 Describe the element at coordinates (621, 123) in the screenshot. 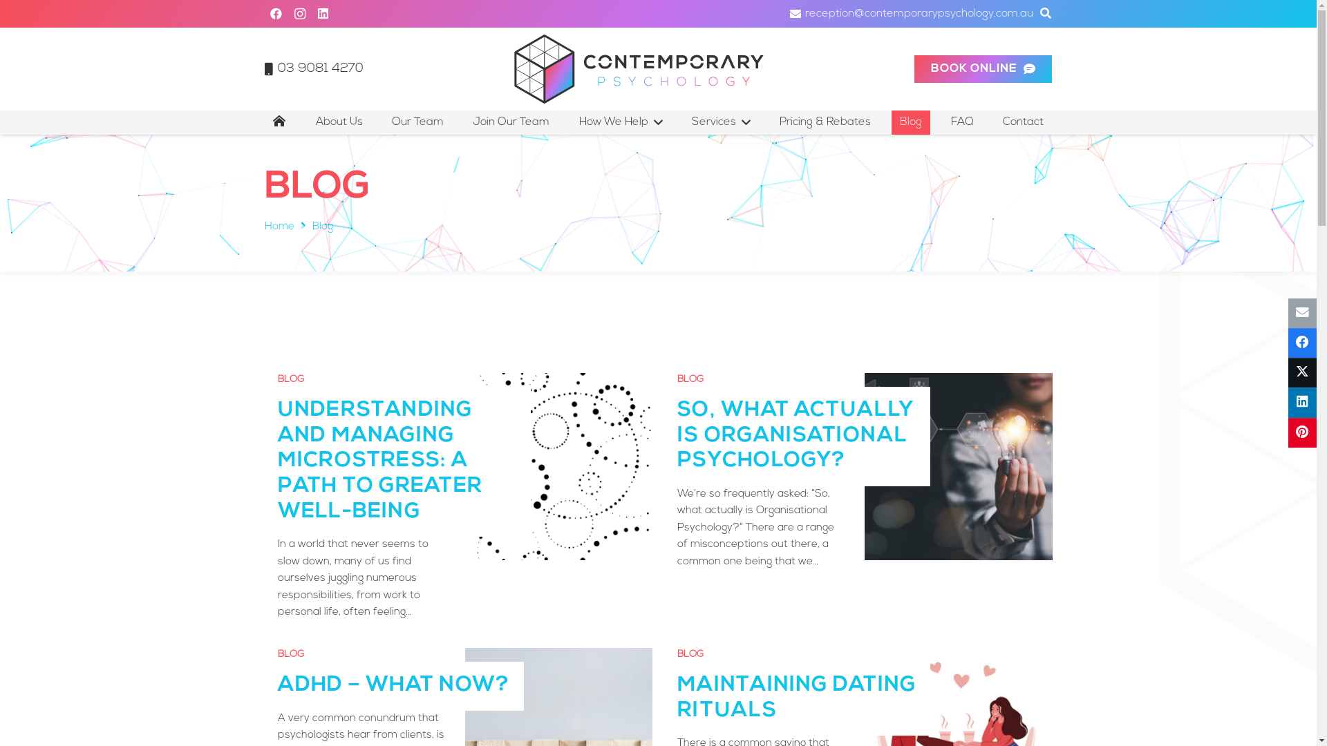

I see `How We Help` at that location.